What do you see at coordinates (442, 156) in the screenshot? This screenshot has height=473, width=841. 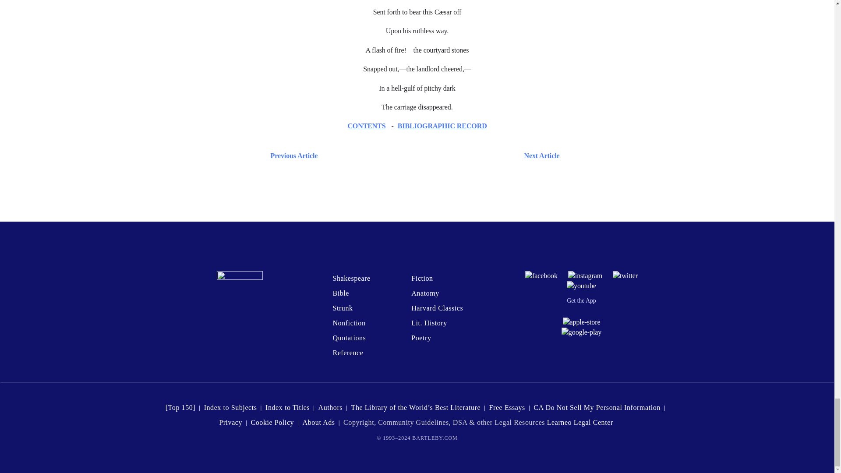 I see `Next Article` at bounding box center [442, 156].